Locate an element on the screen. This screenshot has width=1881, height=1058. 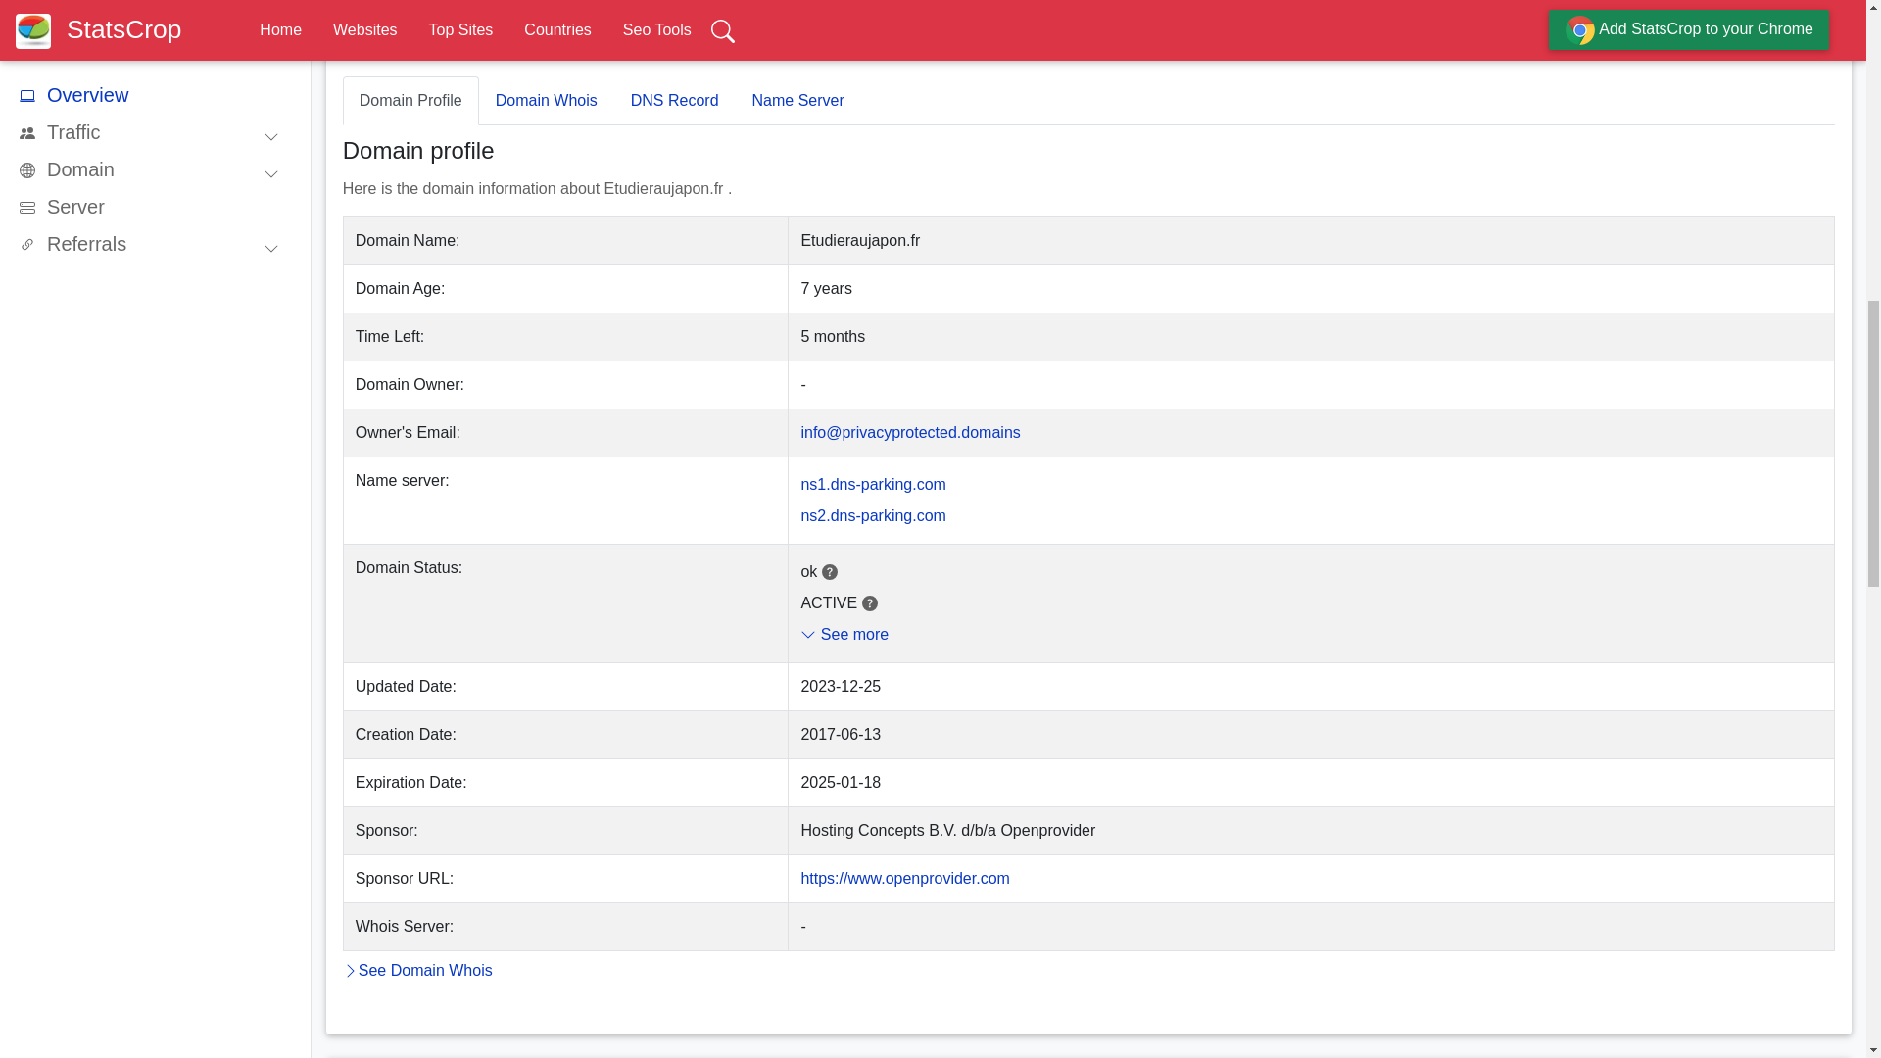
ns2.dns-parking.com is located at coordinates (873, 515).